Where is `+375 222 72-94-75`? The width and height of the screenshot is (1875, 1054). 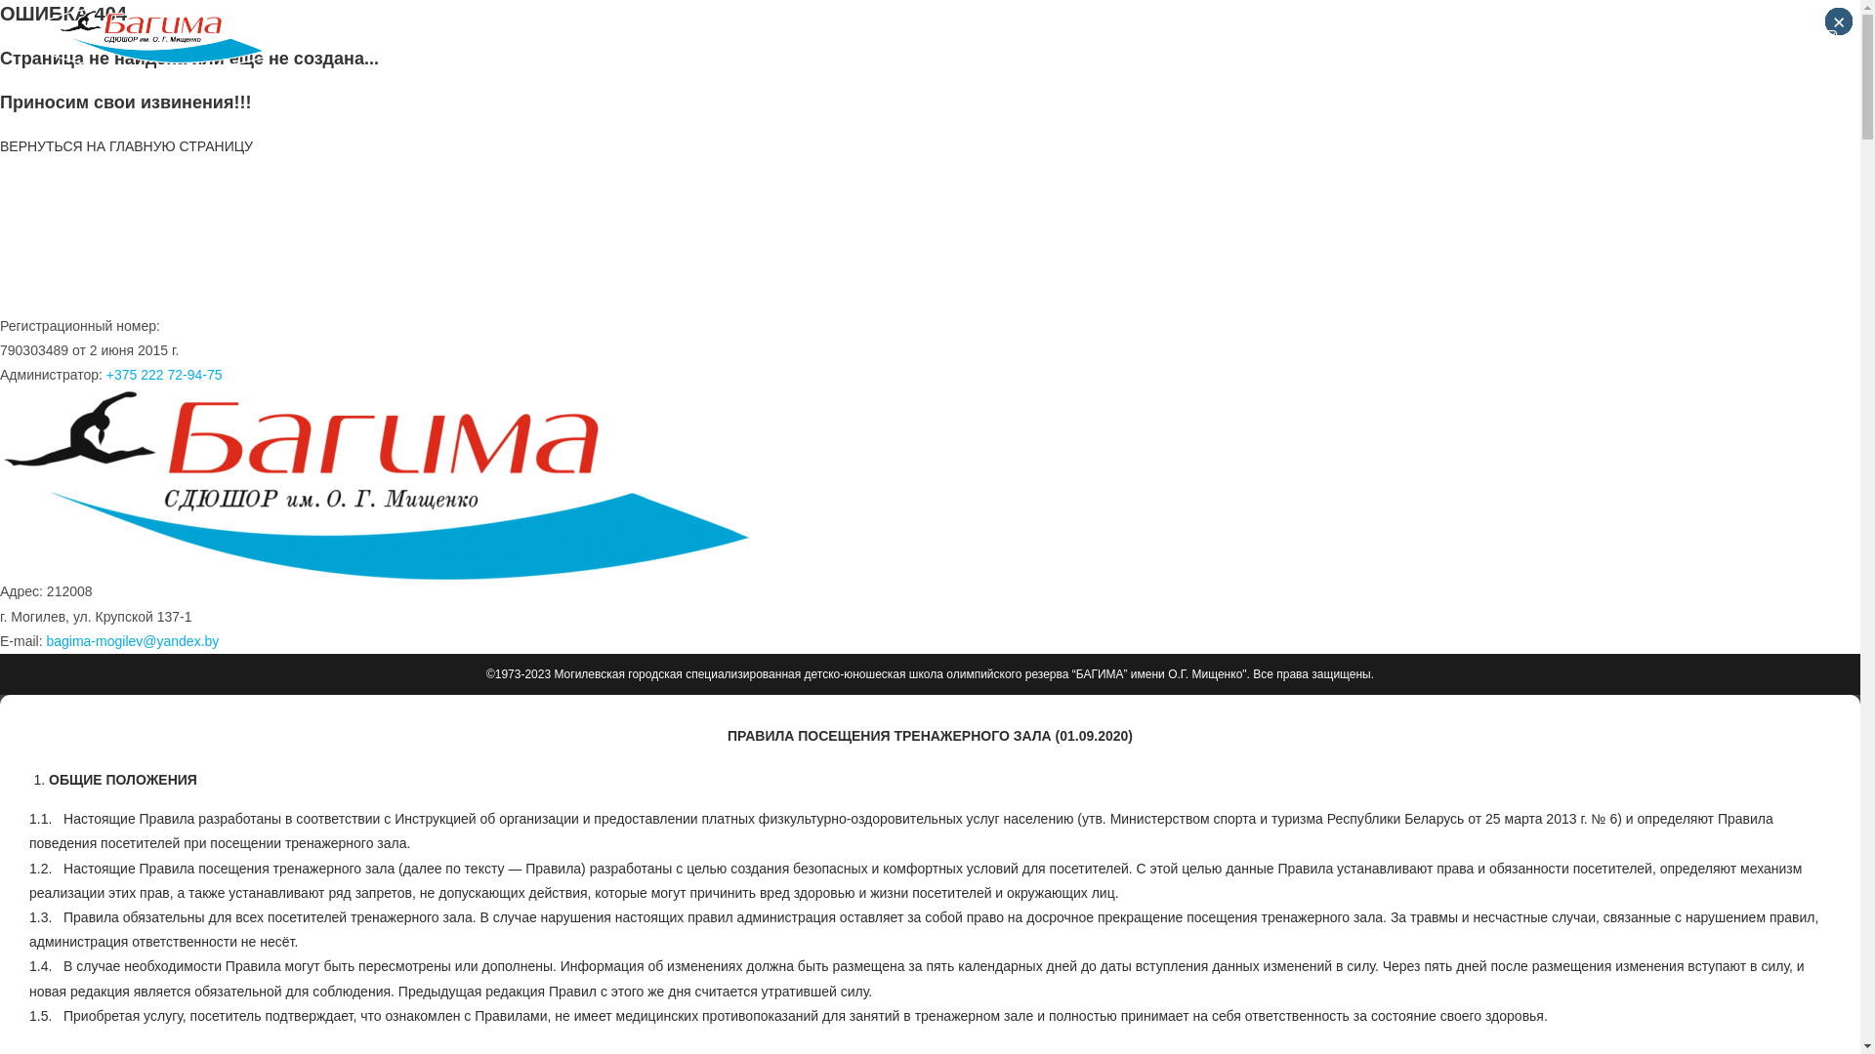
+375 222 72-94-75 is located at coordinates (164, 375).